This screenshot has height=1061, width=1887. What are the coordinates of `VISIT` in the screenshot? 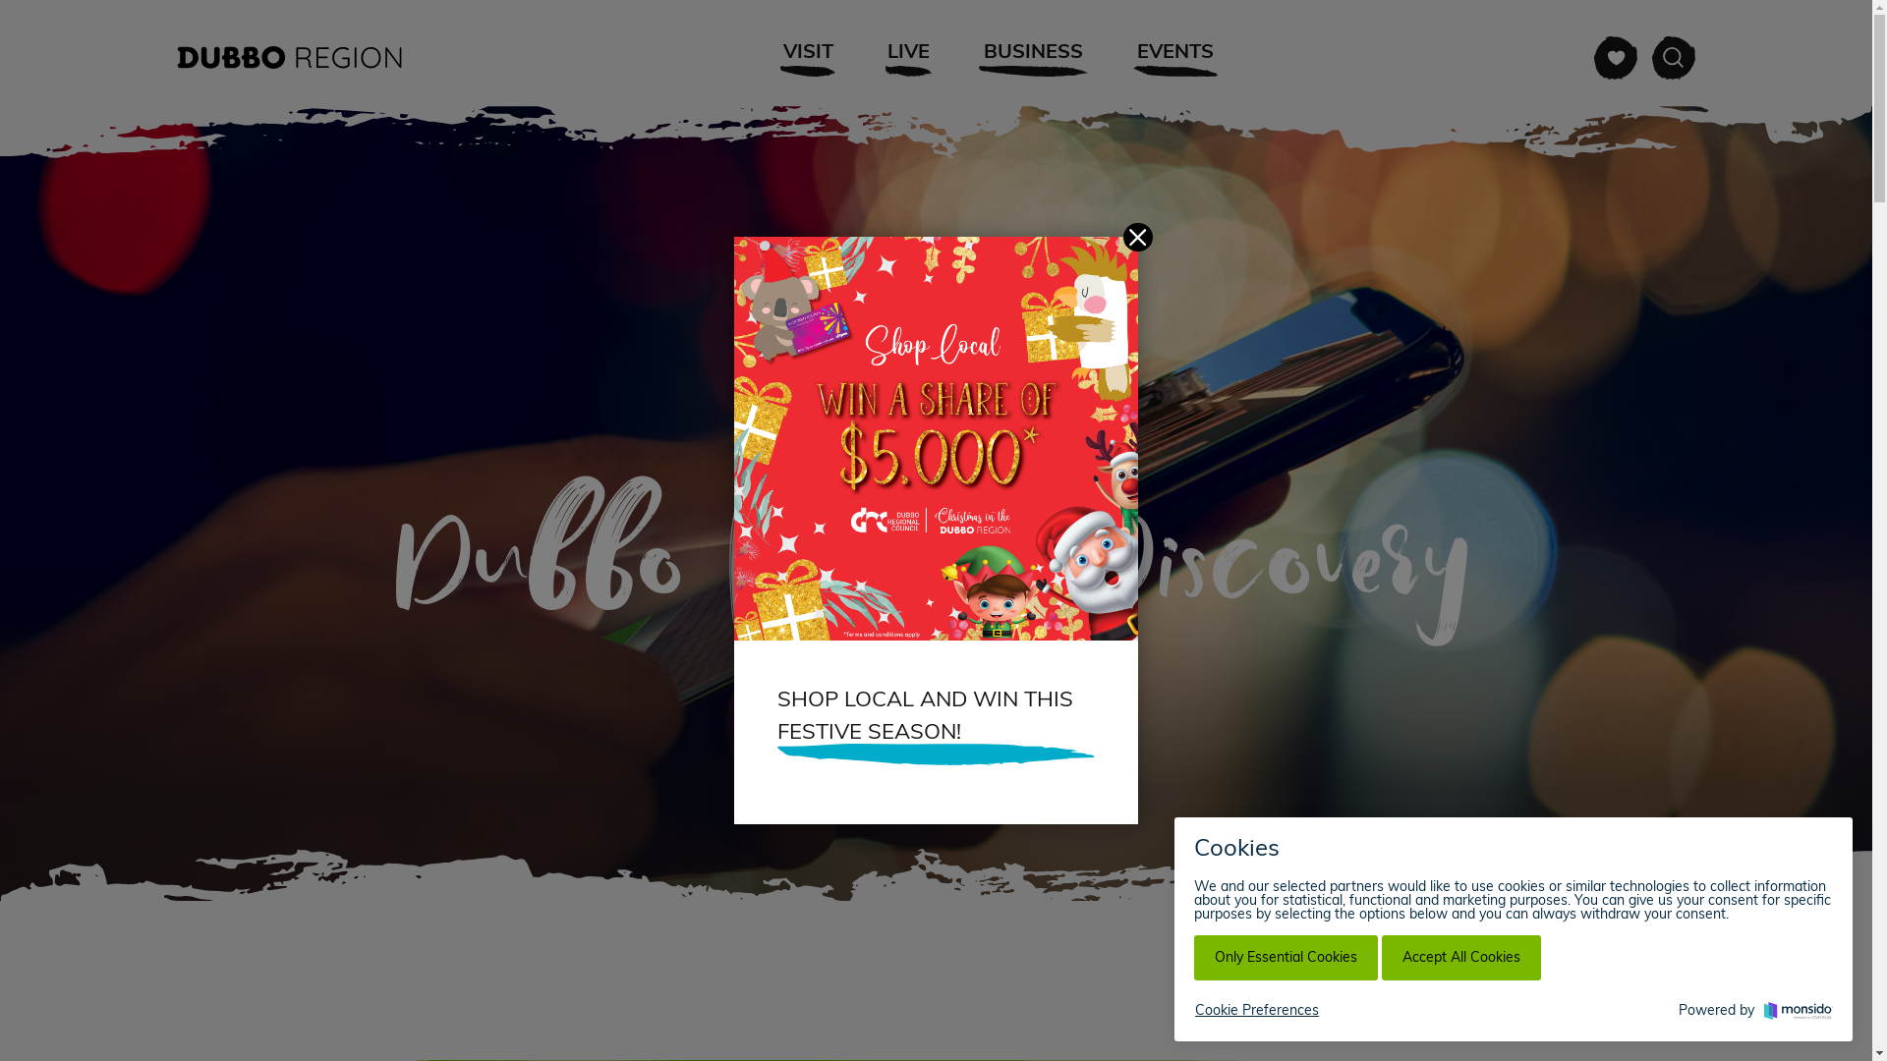 It's located at (808, 57).